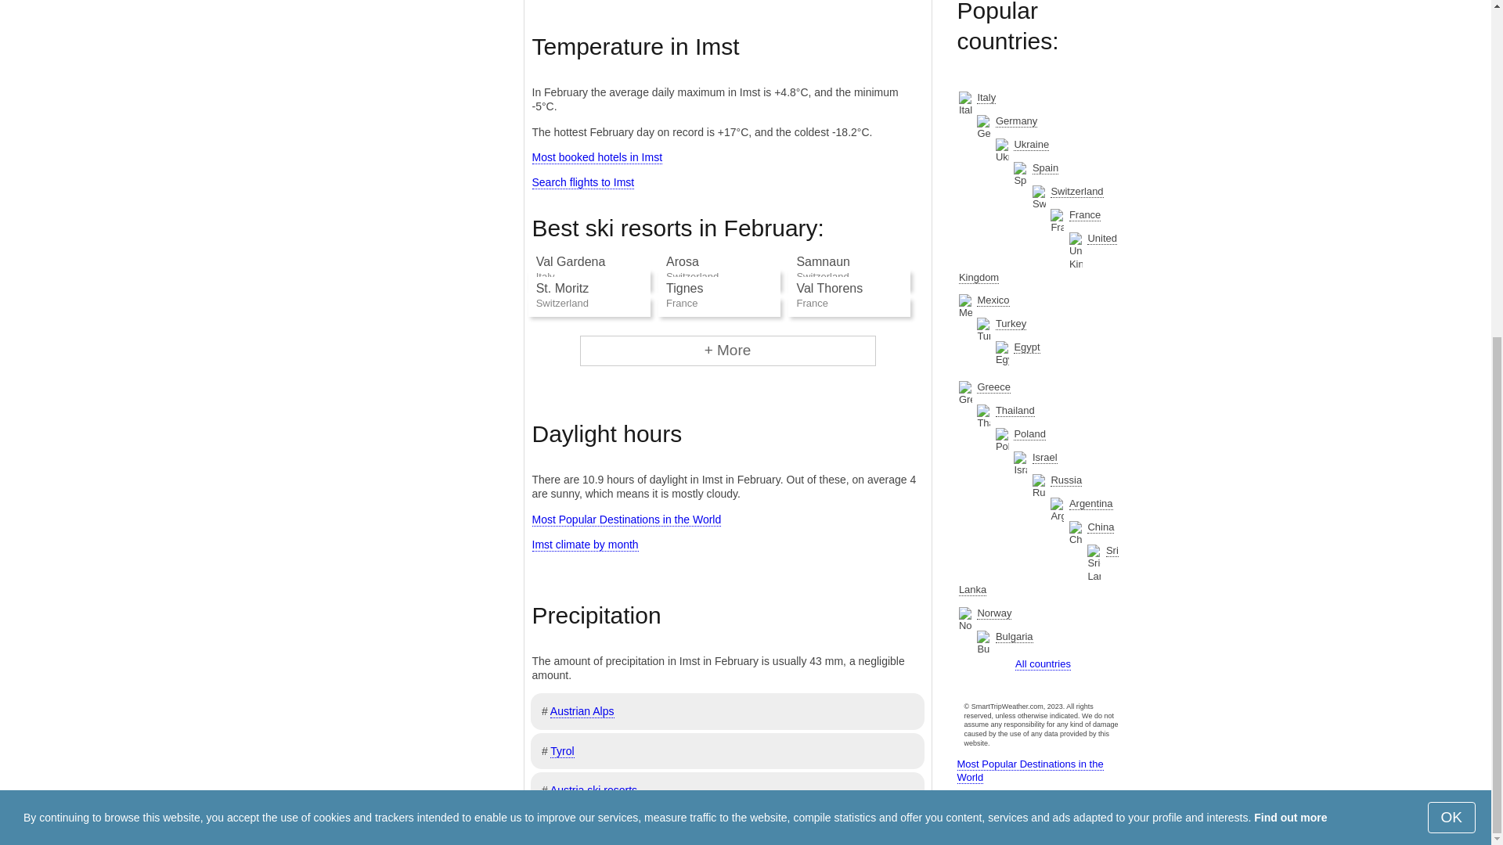 The width and height of the screenshot is (1503, 845). I want to click on Search flights to Imst, so click(582, 182).